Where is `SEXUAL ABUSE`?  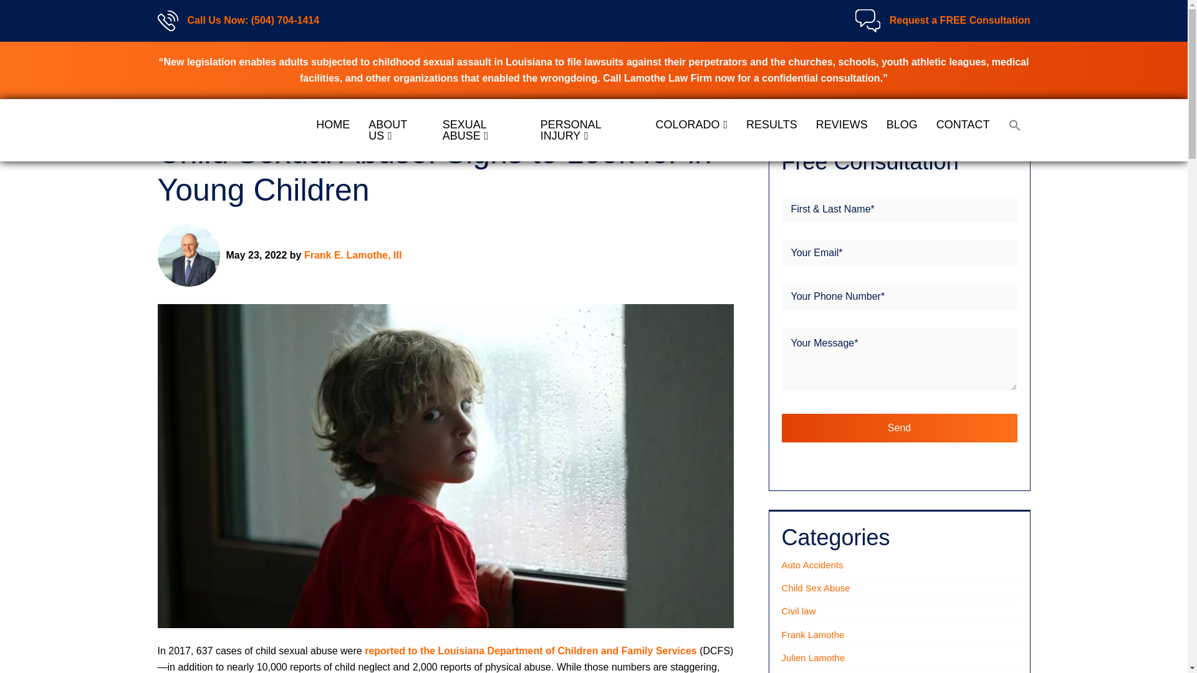 SEXUAL ABUSE is located at coordinates (483, 130).